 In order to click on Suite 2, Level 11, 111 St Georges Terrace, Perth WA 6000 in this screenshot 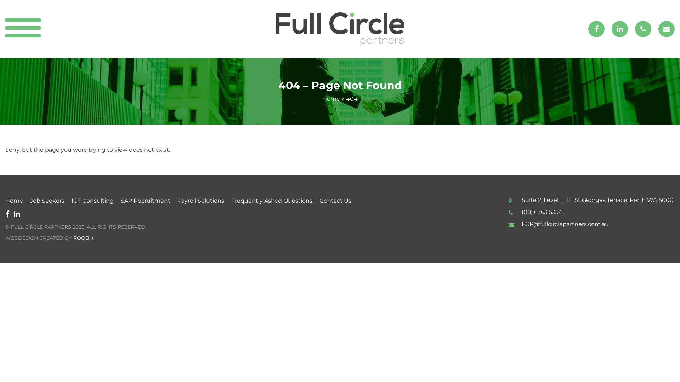, I will do `click(598, 200)`.